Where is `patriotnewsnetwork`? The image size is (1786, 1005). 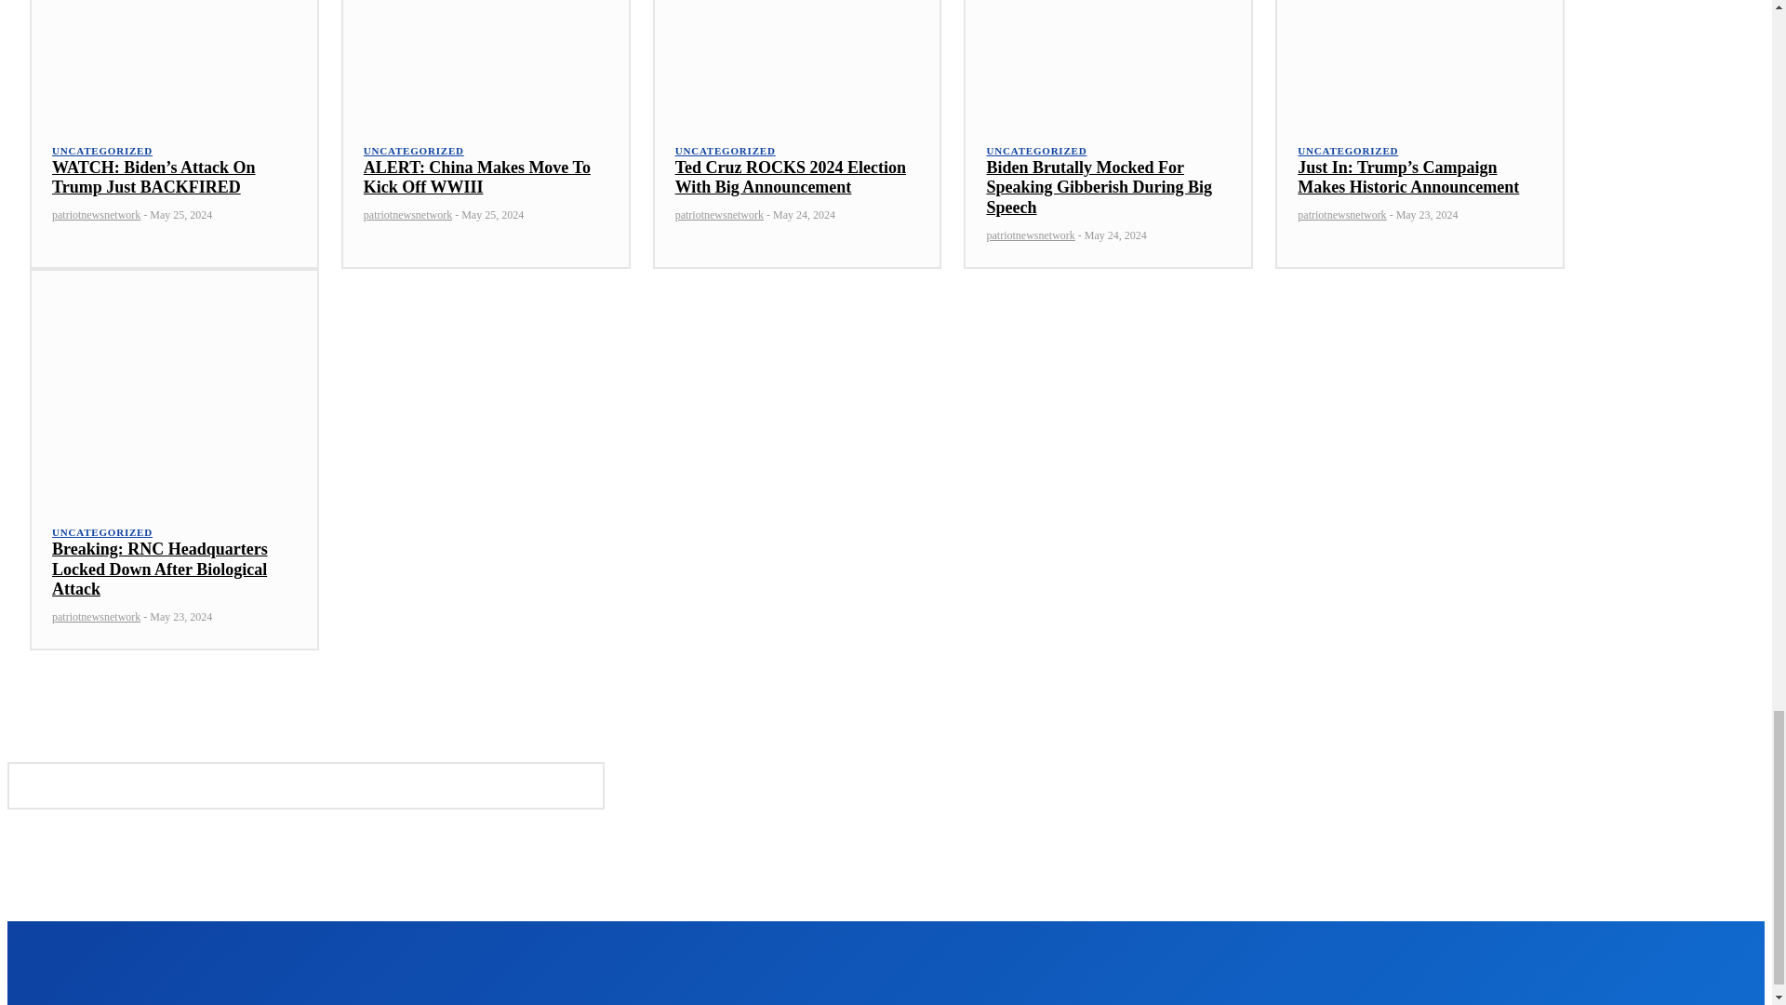 patriotnewsnetwork is located at coordinates (719, 214).